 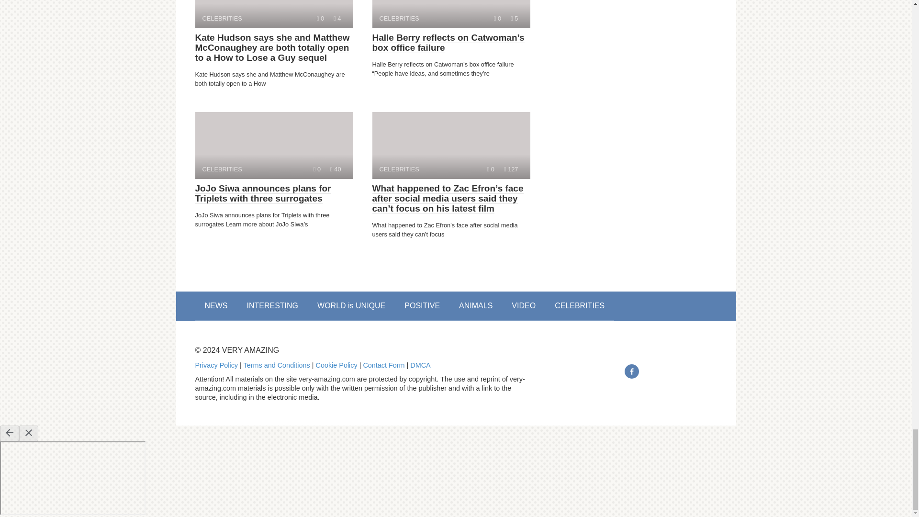 What do you see at coordinates (321, 18) in the screenshot?
I see `Comments` at bounding box center [321, 18].